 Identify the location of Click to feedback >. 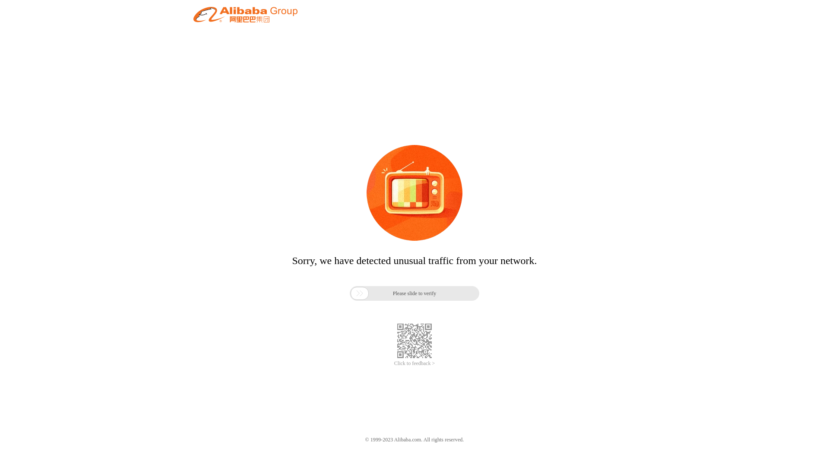
(414, 363).